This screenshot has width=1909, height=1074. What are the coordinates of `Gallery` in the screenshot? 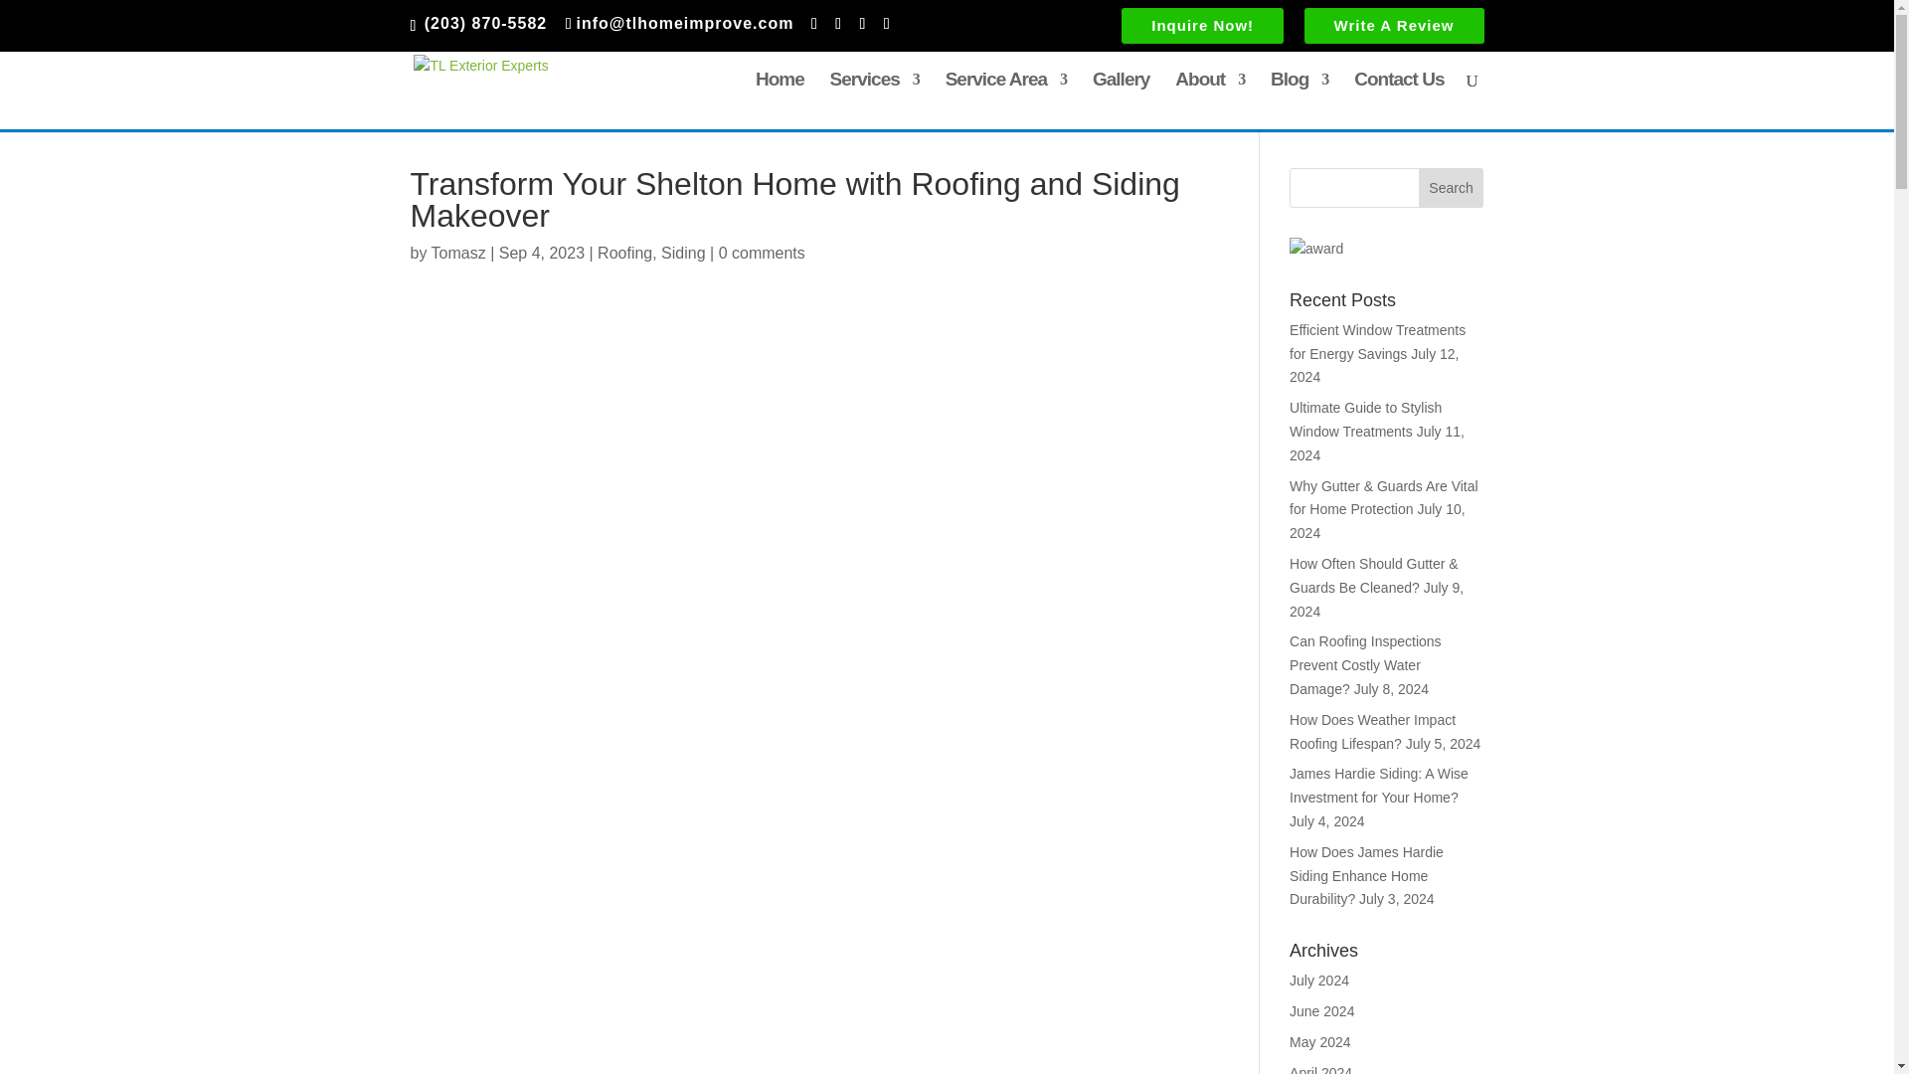 It's located at (1120, 100).